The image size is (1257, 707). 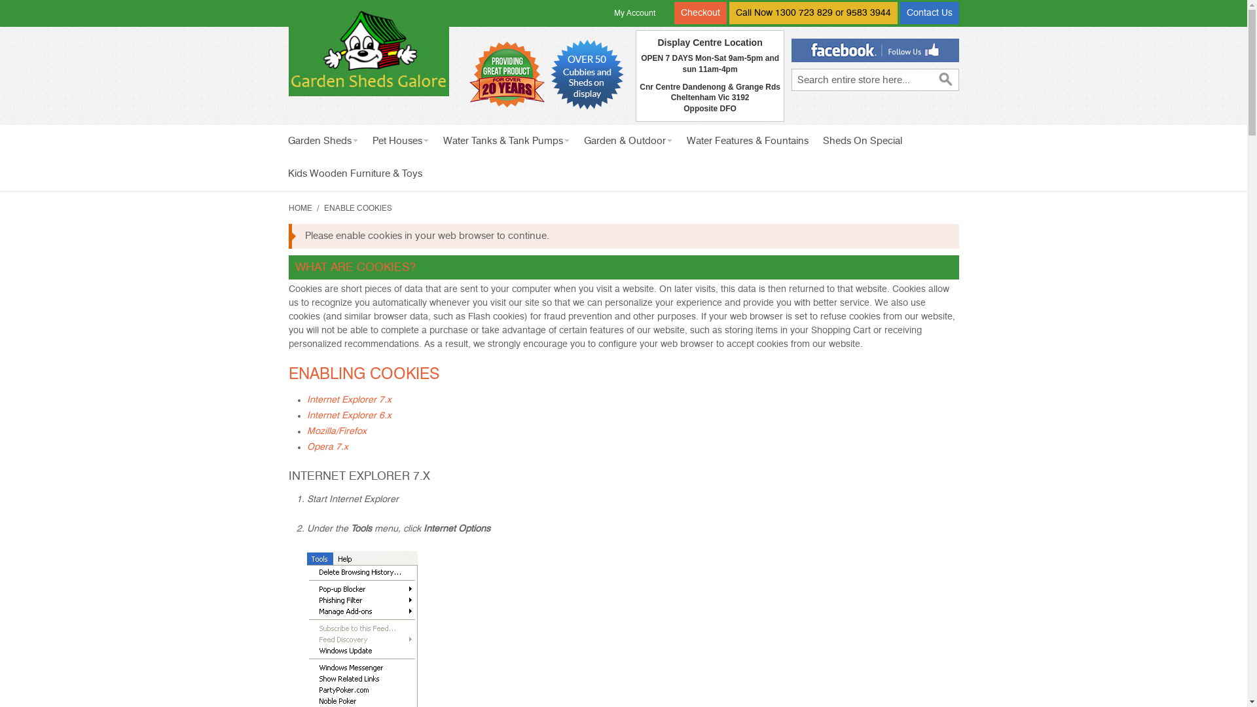 What do you see at coordinates (507, 141) in the screenshot?
I see `Water Tanks & Tank Pumps ` at bounding box center [507, 141].